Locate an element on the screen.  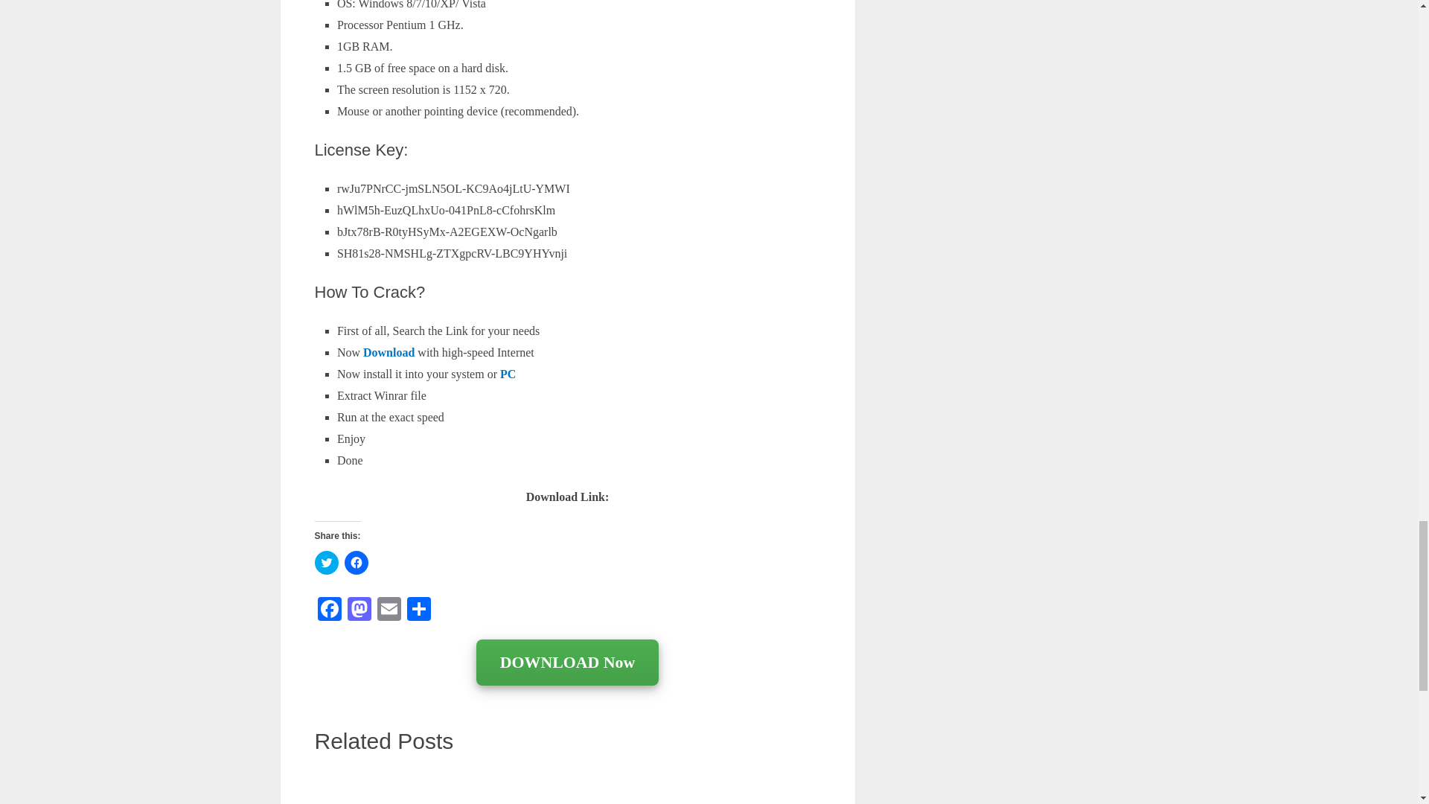
PC is located at coordinates (506, 374).